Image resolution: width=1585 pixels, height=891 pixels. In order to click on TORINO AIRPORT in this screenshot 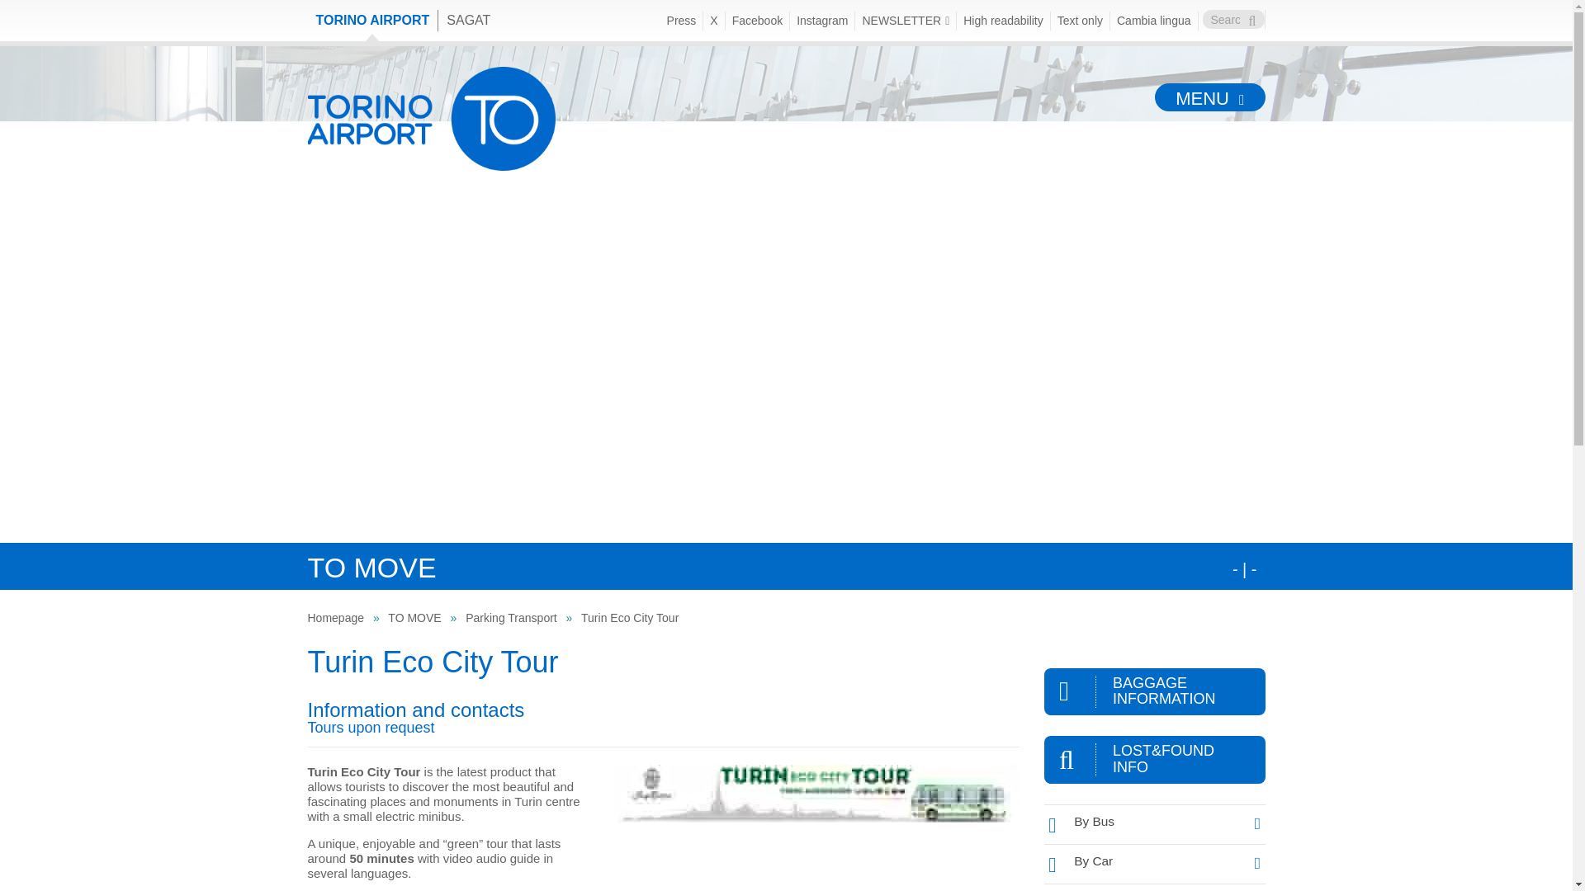, I will do `click(373, 20)`.